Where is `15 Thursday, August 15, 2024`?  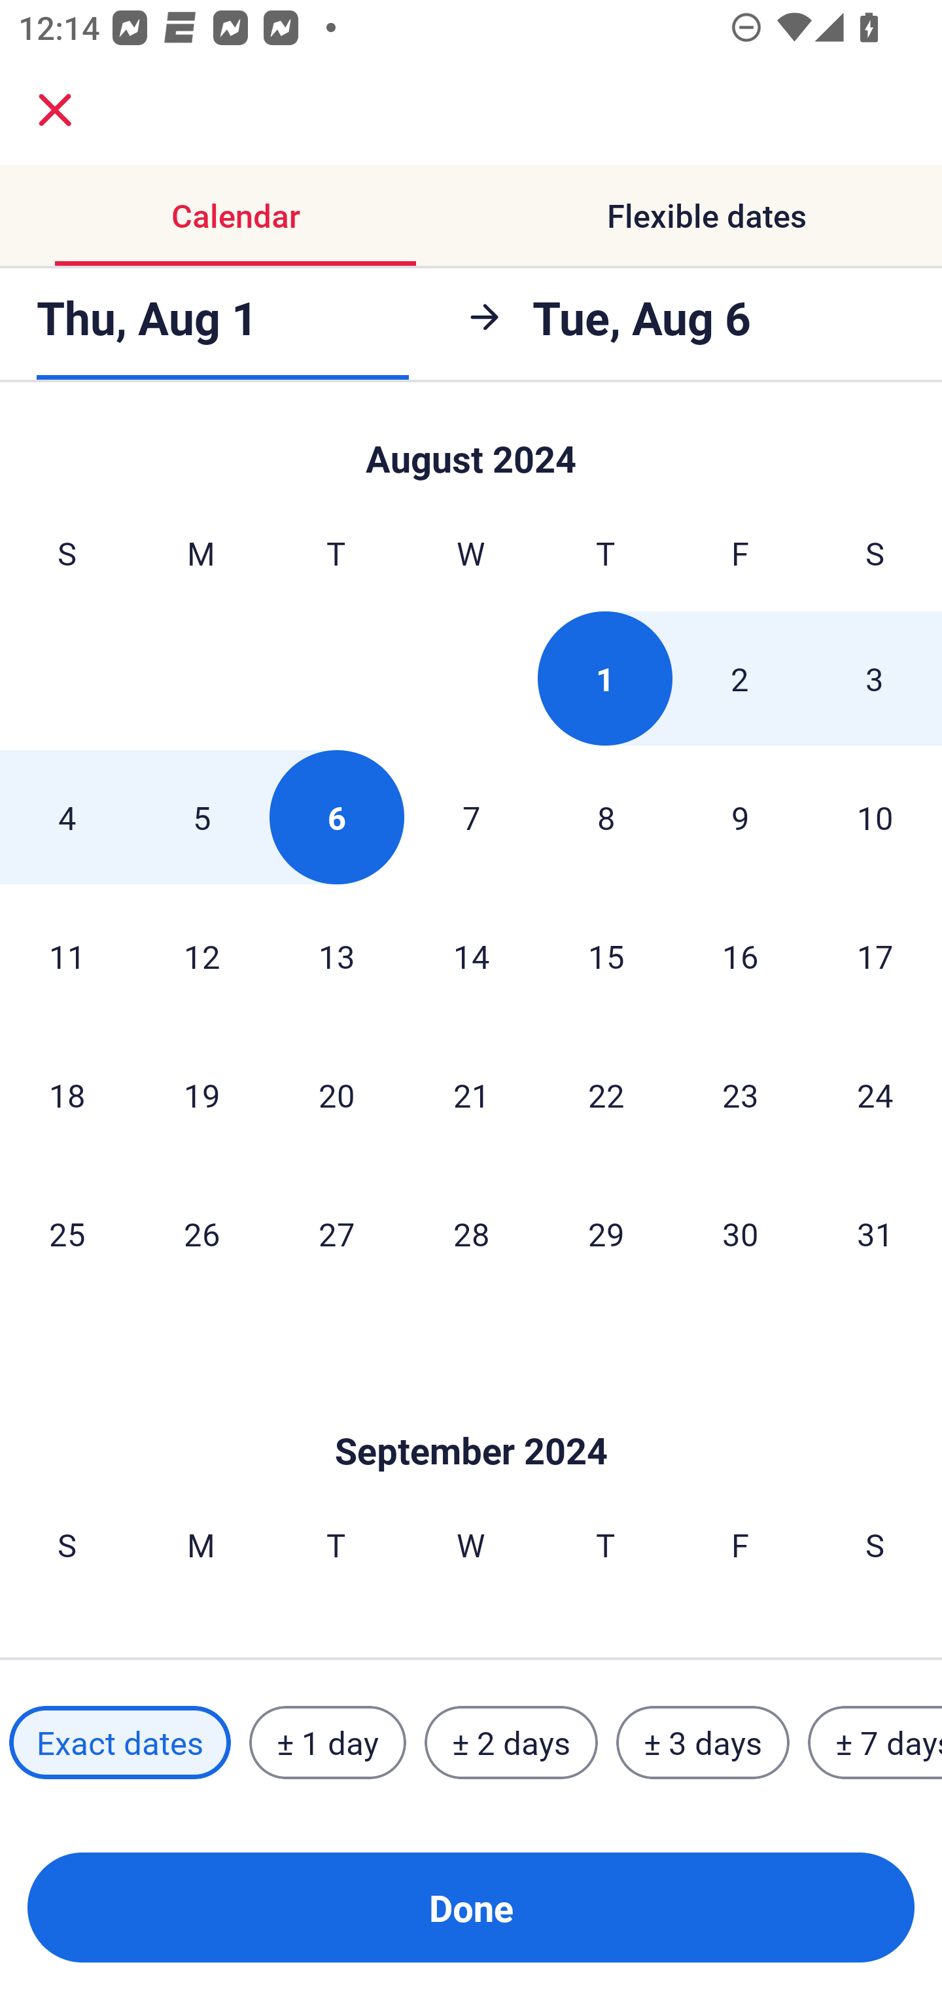 15 Thursday, August 15, 2024 is located at coordinates (606, 956).